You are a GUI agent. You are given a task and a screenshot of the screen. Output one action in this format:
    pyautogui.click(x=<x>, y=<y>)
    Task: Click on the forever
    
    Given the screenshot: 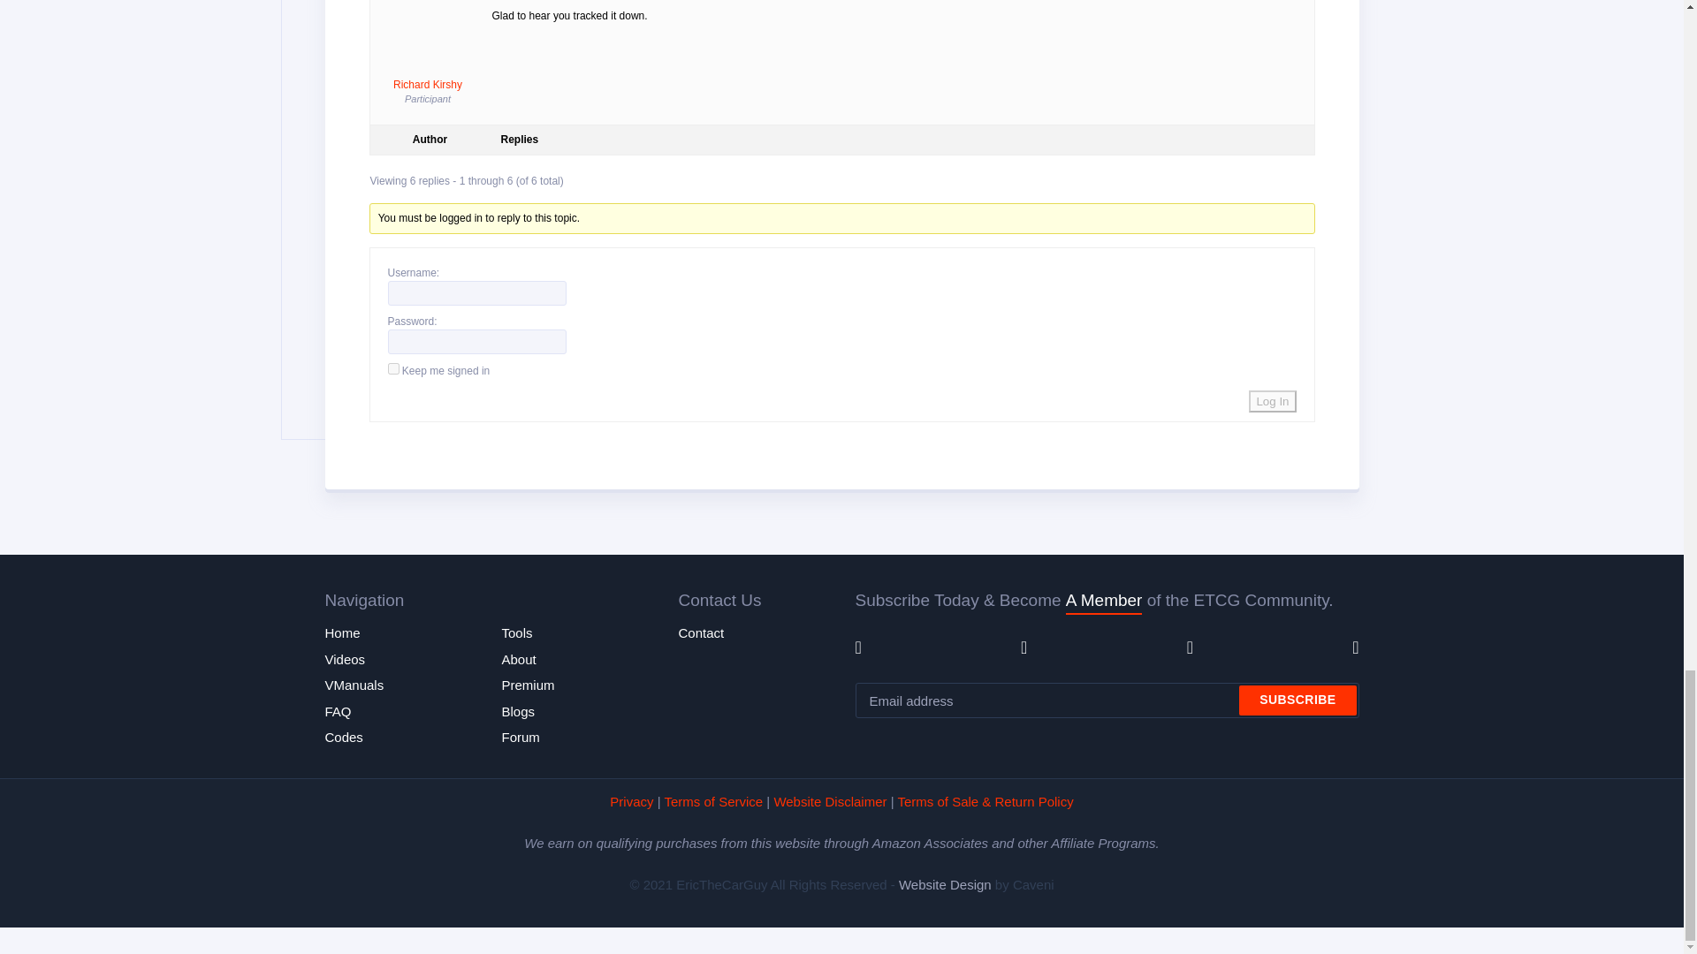 What is the action you would take?
    pyautogui.click(x=392, y=369)
    